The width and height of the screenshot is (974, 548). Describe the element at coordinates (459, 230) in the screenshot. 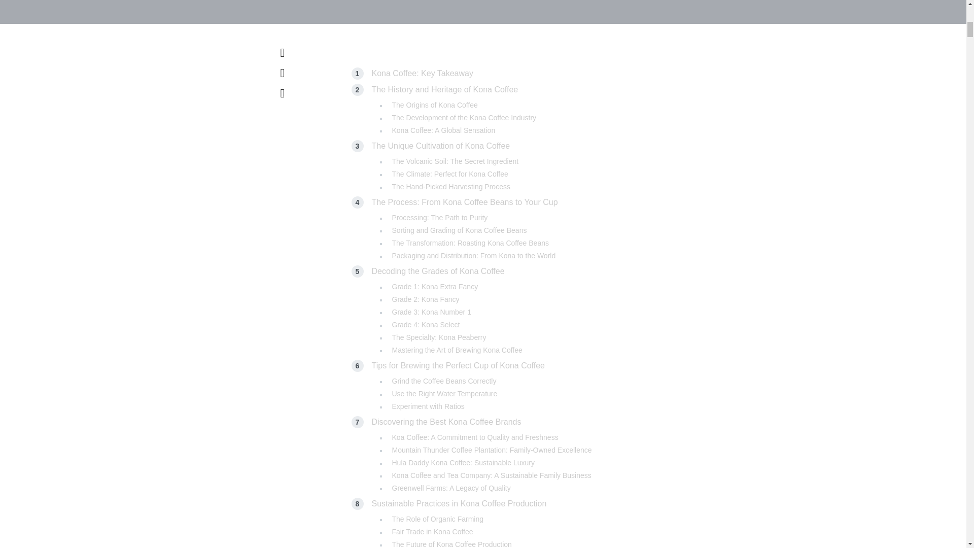

I see `Sorting and Grading of Kona Coffee Beans` at that location.